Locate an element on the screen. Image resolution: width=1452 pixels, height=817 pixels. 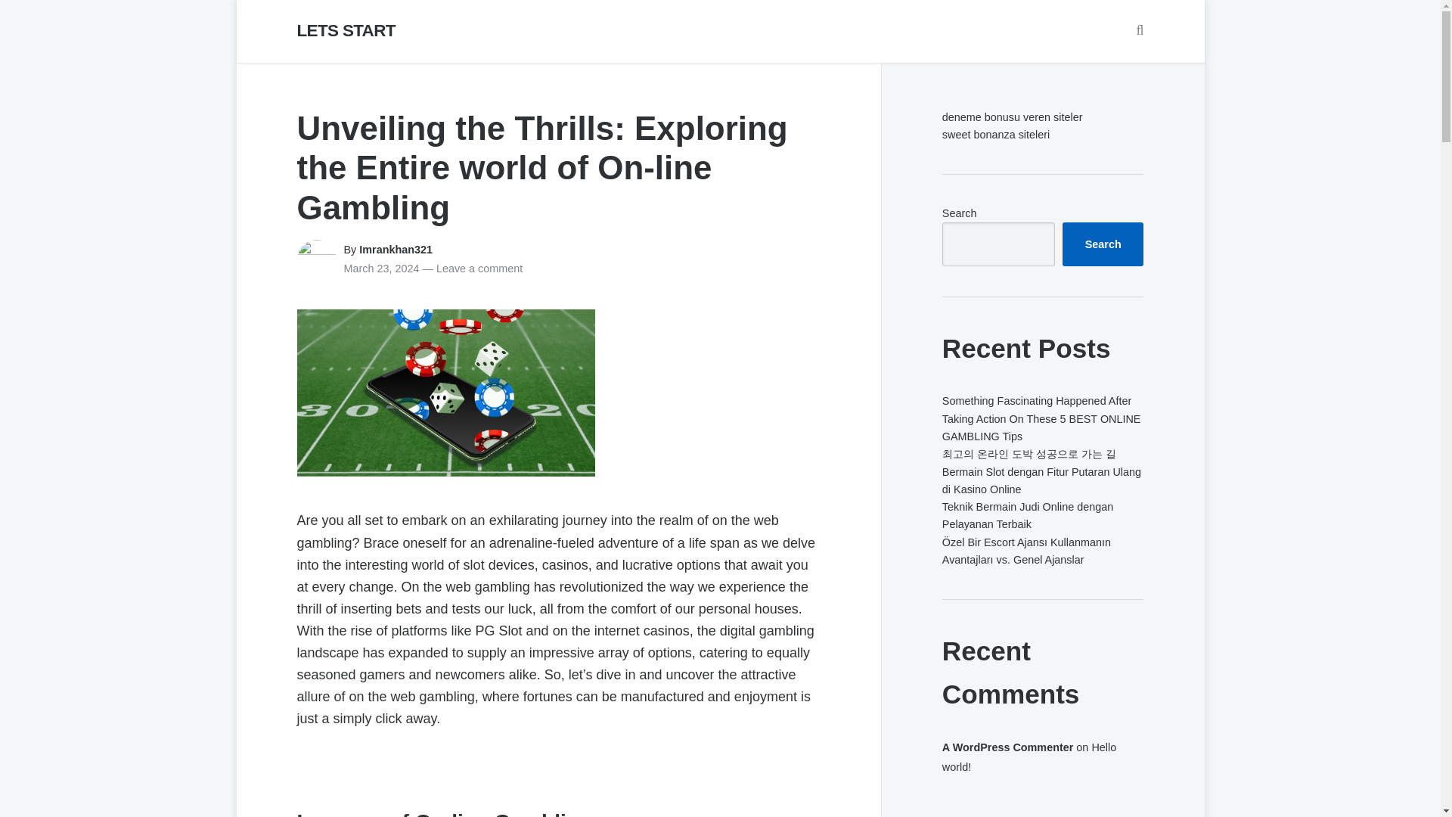
A WordPress Commenter is located at coordinates (1008, 747).